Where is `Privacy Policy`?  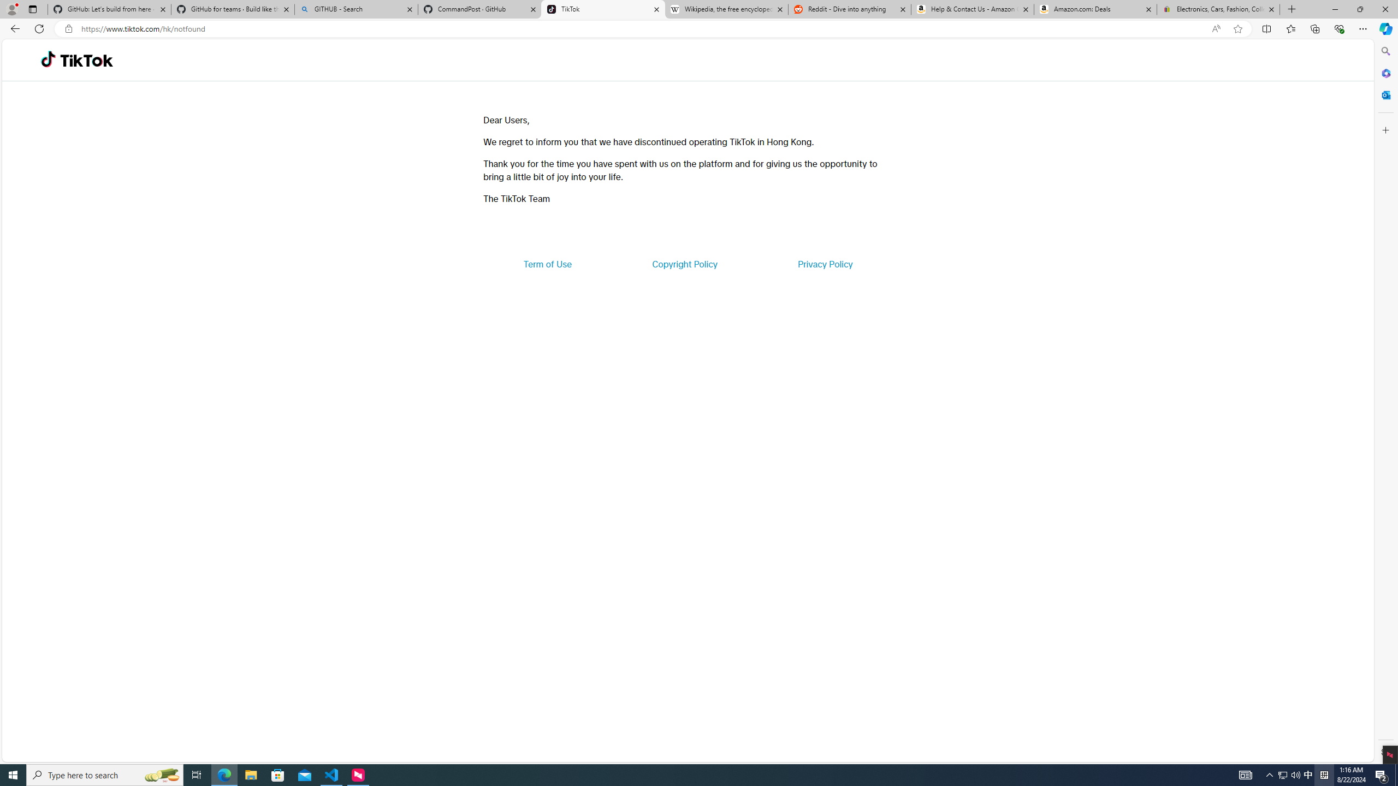 Privacy Policy is located at coordinates (825, 264).